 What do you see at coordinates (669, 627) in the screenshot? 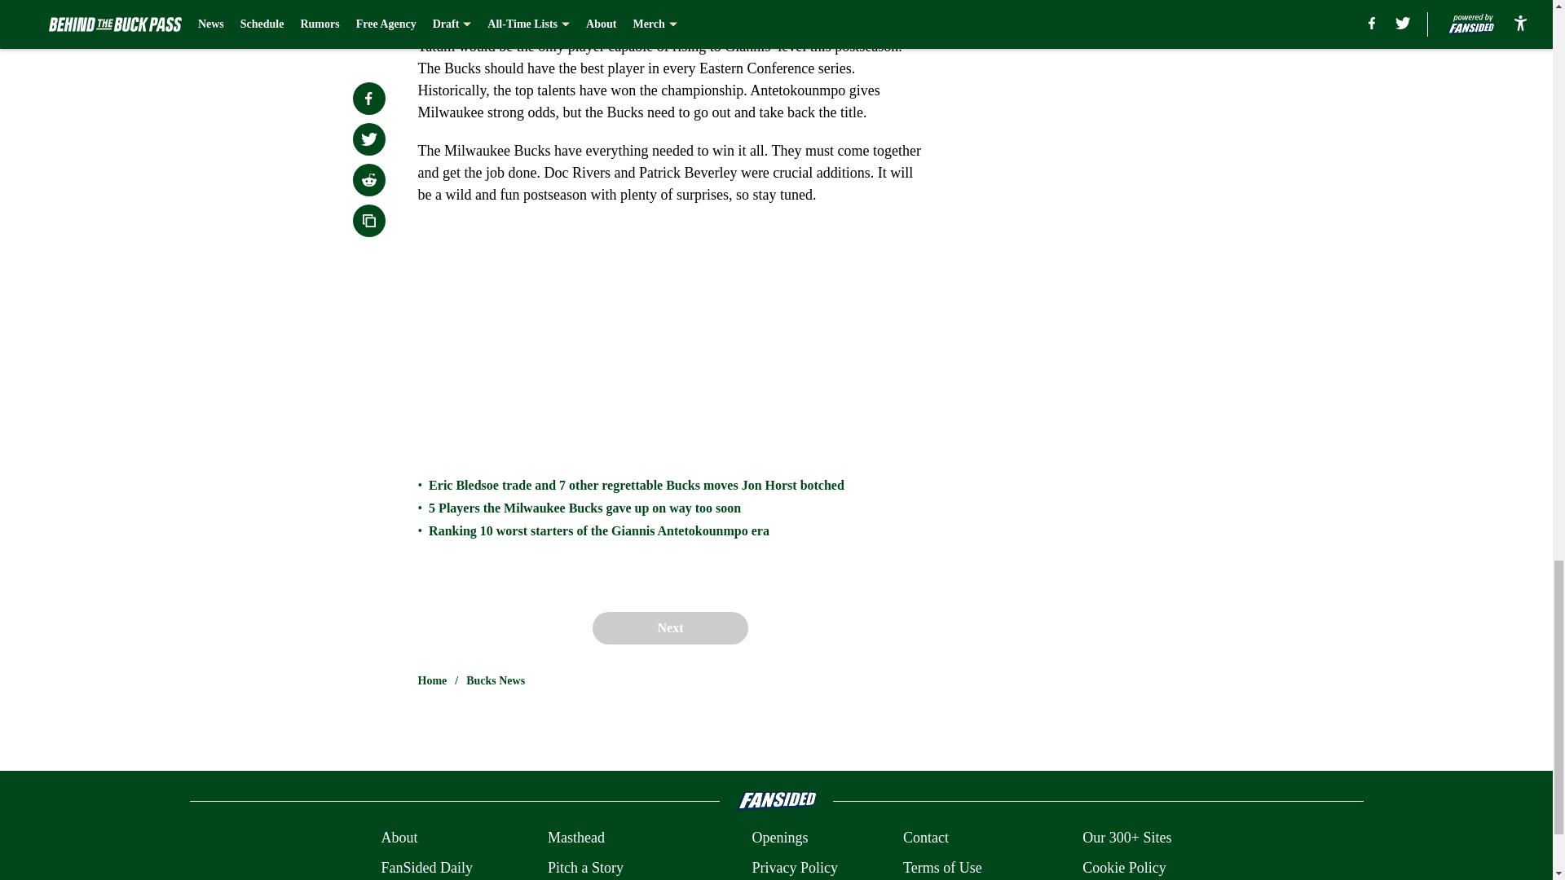
I see `Next` at bounding box center [669, 627].